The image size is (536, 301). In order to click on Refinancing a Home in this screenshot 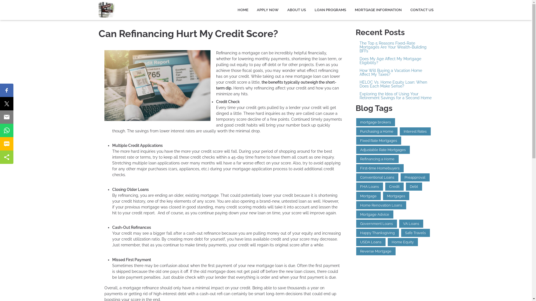, I will do `click(377, 159)`.